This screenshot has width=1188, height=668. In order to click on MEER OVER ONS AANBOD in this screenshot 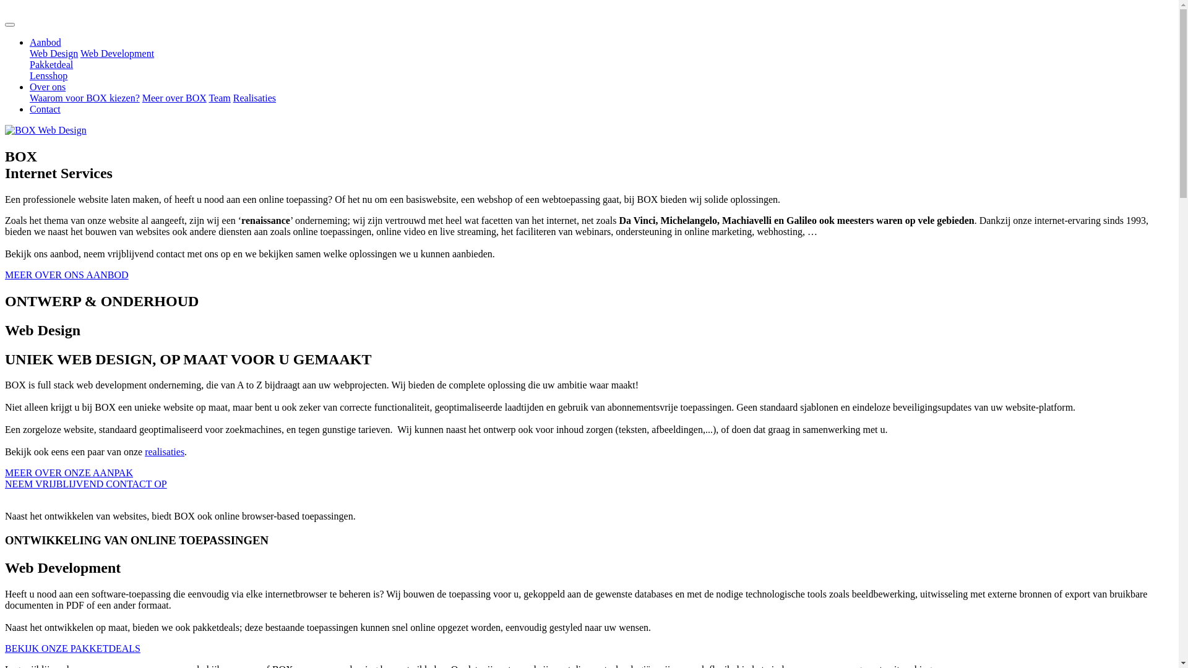, I will do `click(67, 275)`.